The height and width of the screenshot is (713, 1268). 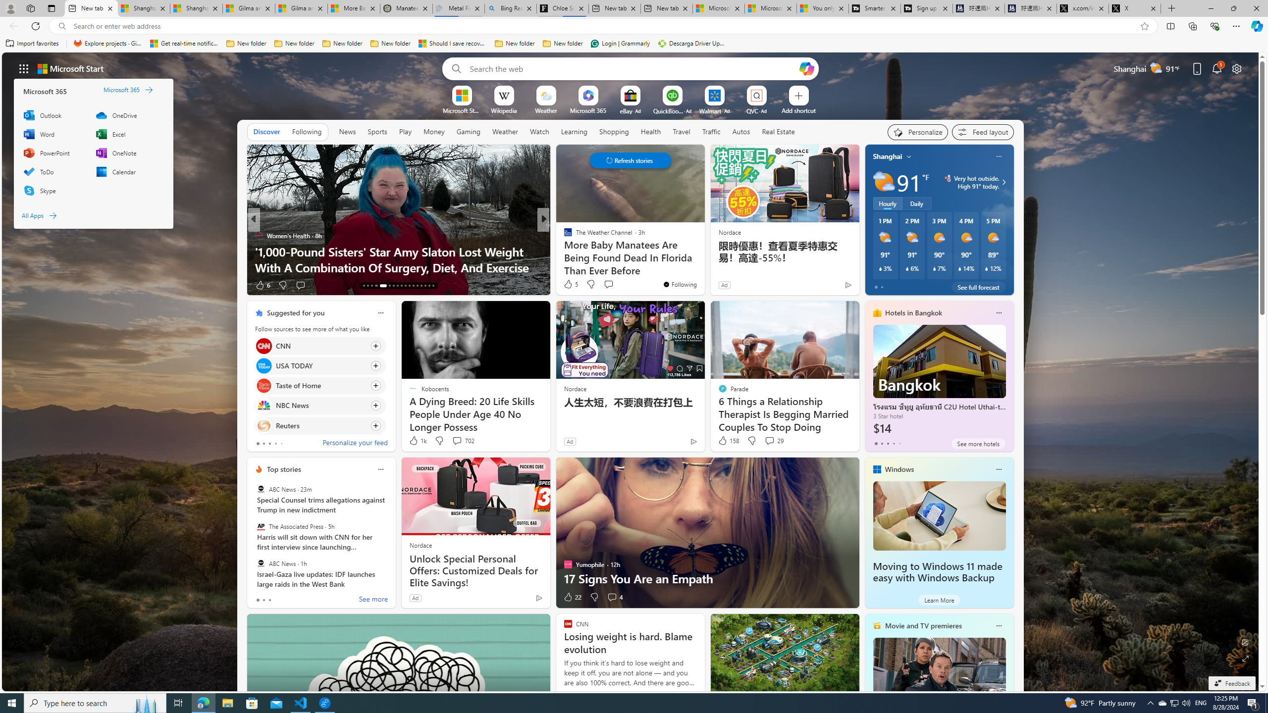 What do you see at coordinates (612, 285) in the screenshot?
I see `View comments 247 Comment` at bounding box center [612, 285].